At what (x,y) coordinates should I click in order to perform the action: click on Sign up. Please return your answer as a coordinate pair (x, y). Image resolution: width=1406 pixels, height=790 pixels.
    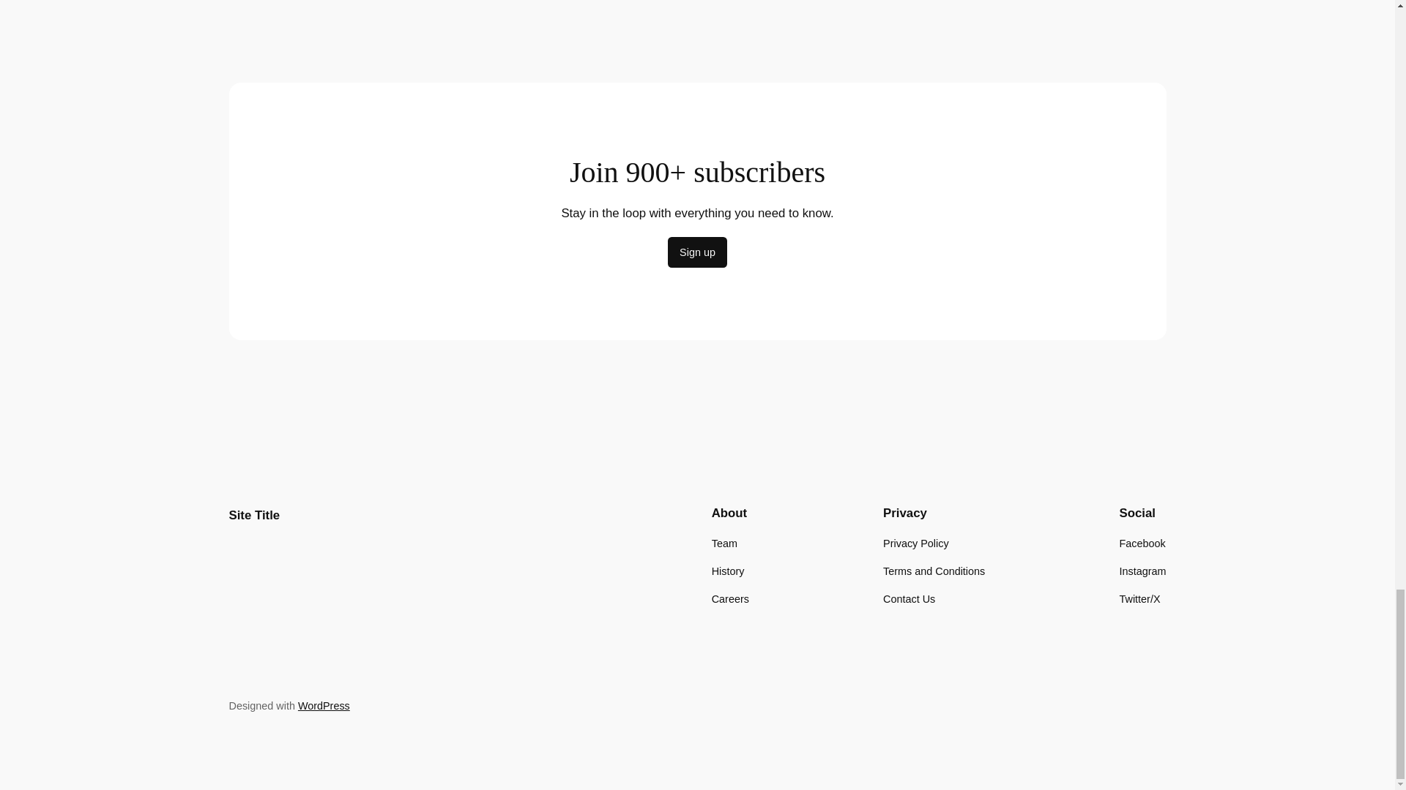
    Looking at the image, I should click on (697, 252).